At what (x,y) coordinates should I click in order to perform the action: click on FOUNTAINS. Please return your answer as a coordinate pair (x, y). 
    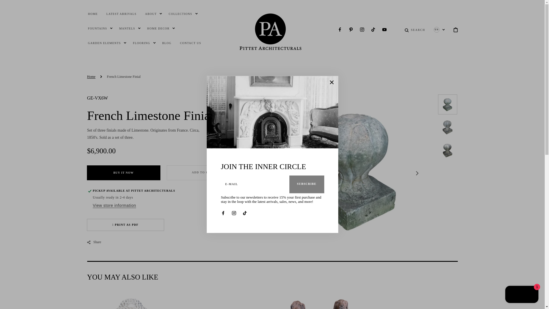
    Looking at the image, I should click on (97, 28).